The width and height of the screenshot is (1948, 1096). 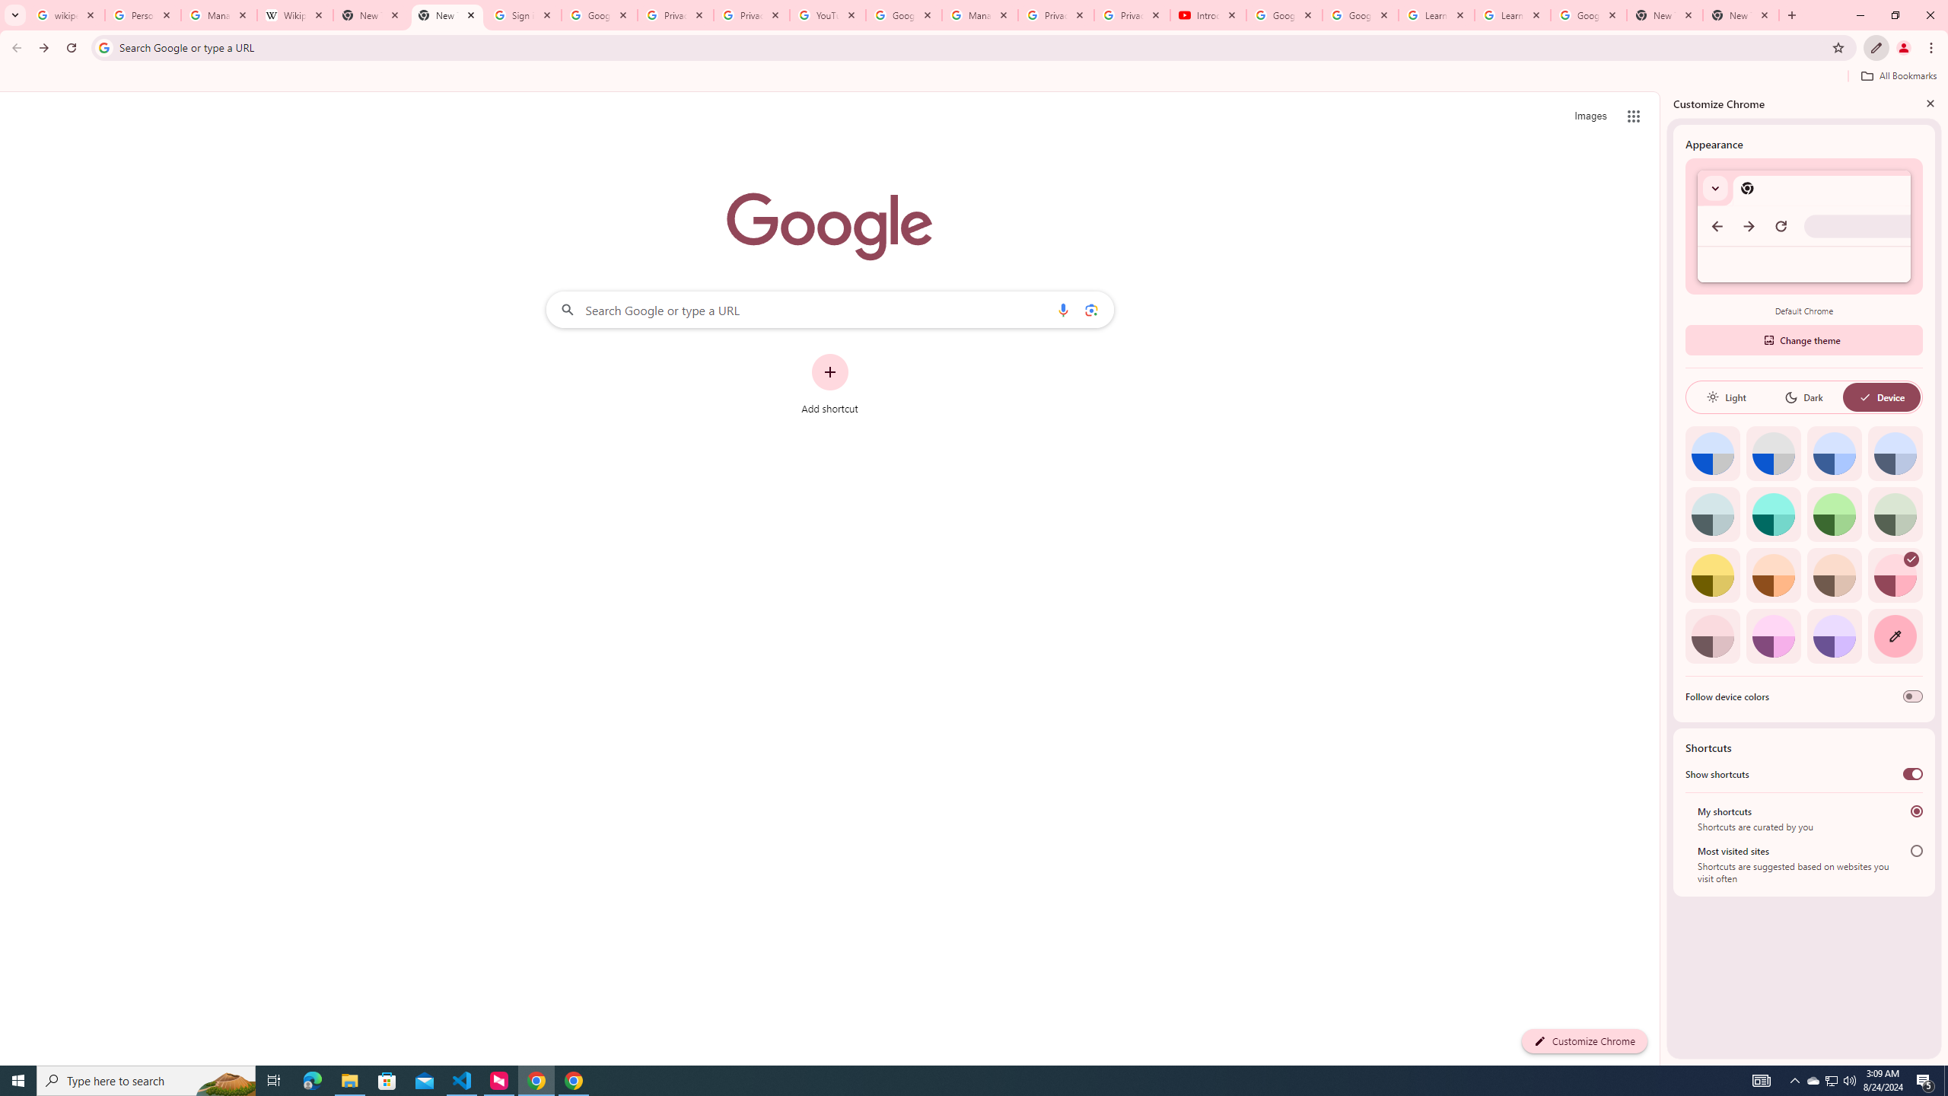 What do you see at coordinates (447, 15) in the screenshot?
I see `New Tab` at bounding box center [447, 15].